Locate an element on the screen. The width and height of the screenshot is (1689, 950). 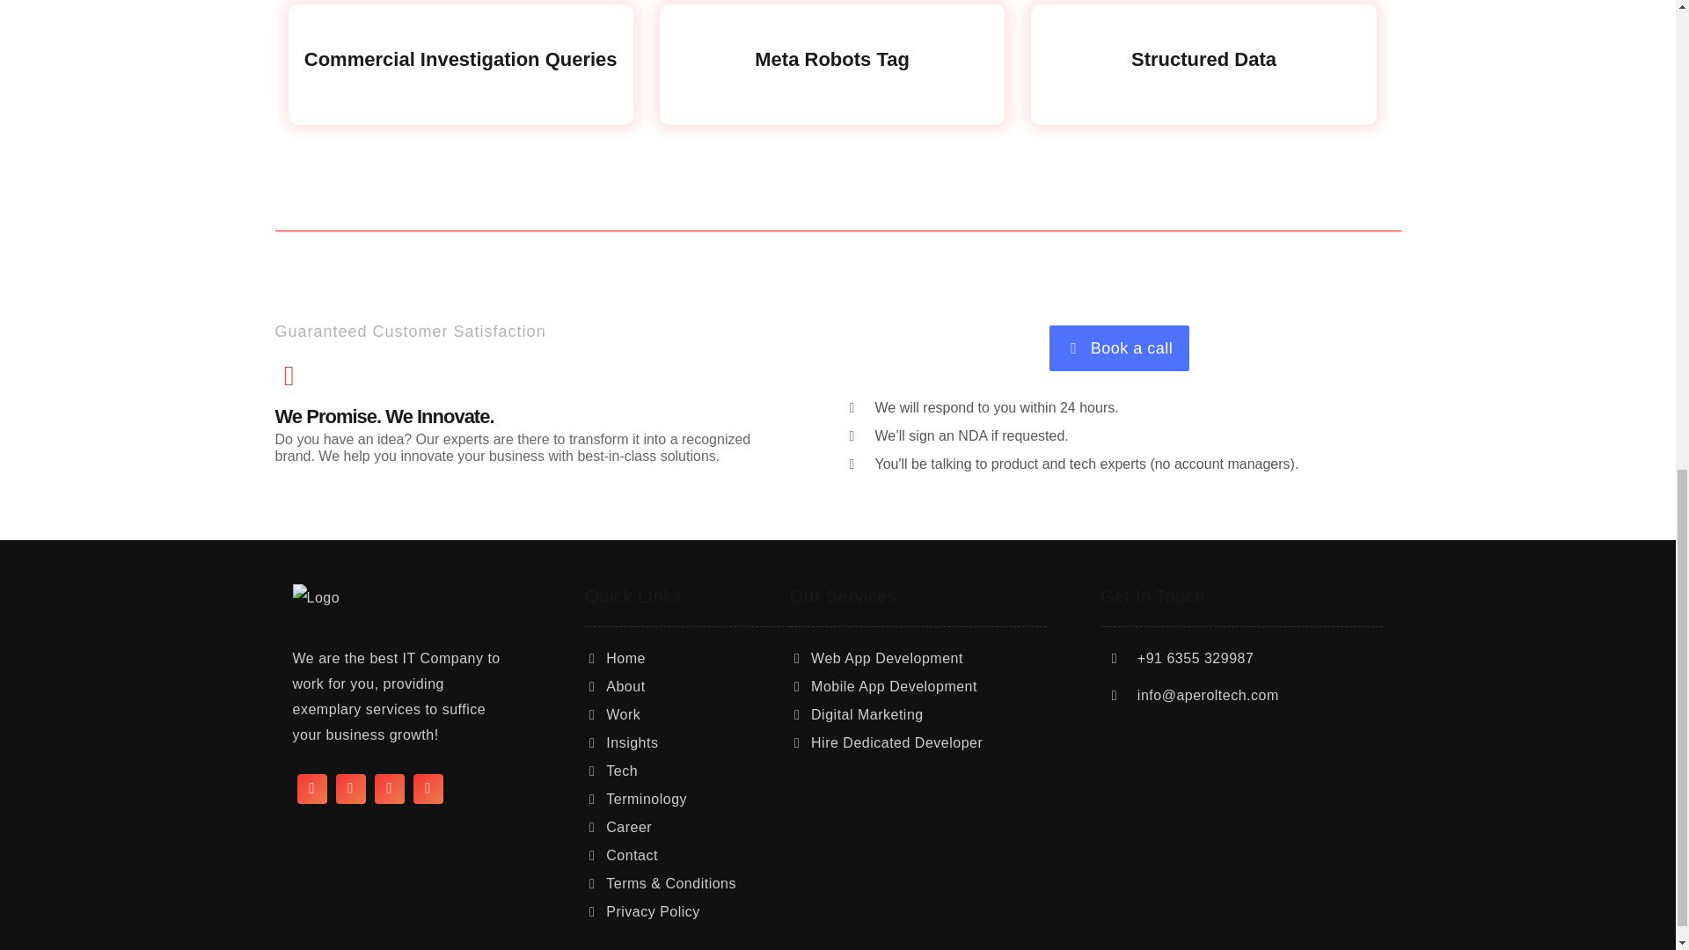
Structured Data is located at coordinates (1203, 70).